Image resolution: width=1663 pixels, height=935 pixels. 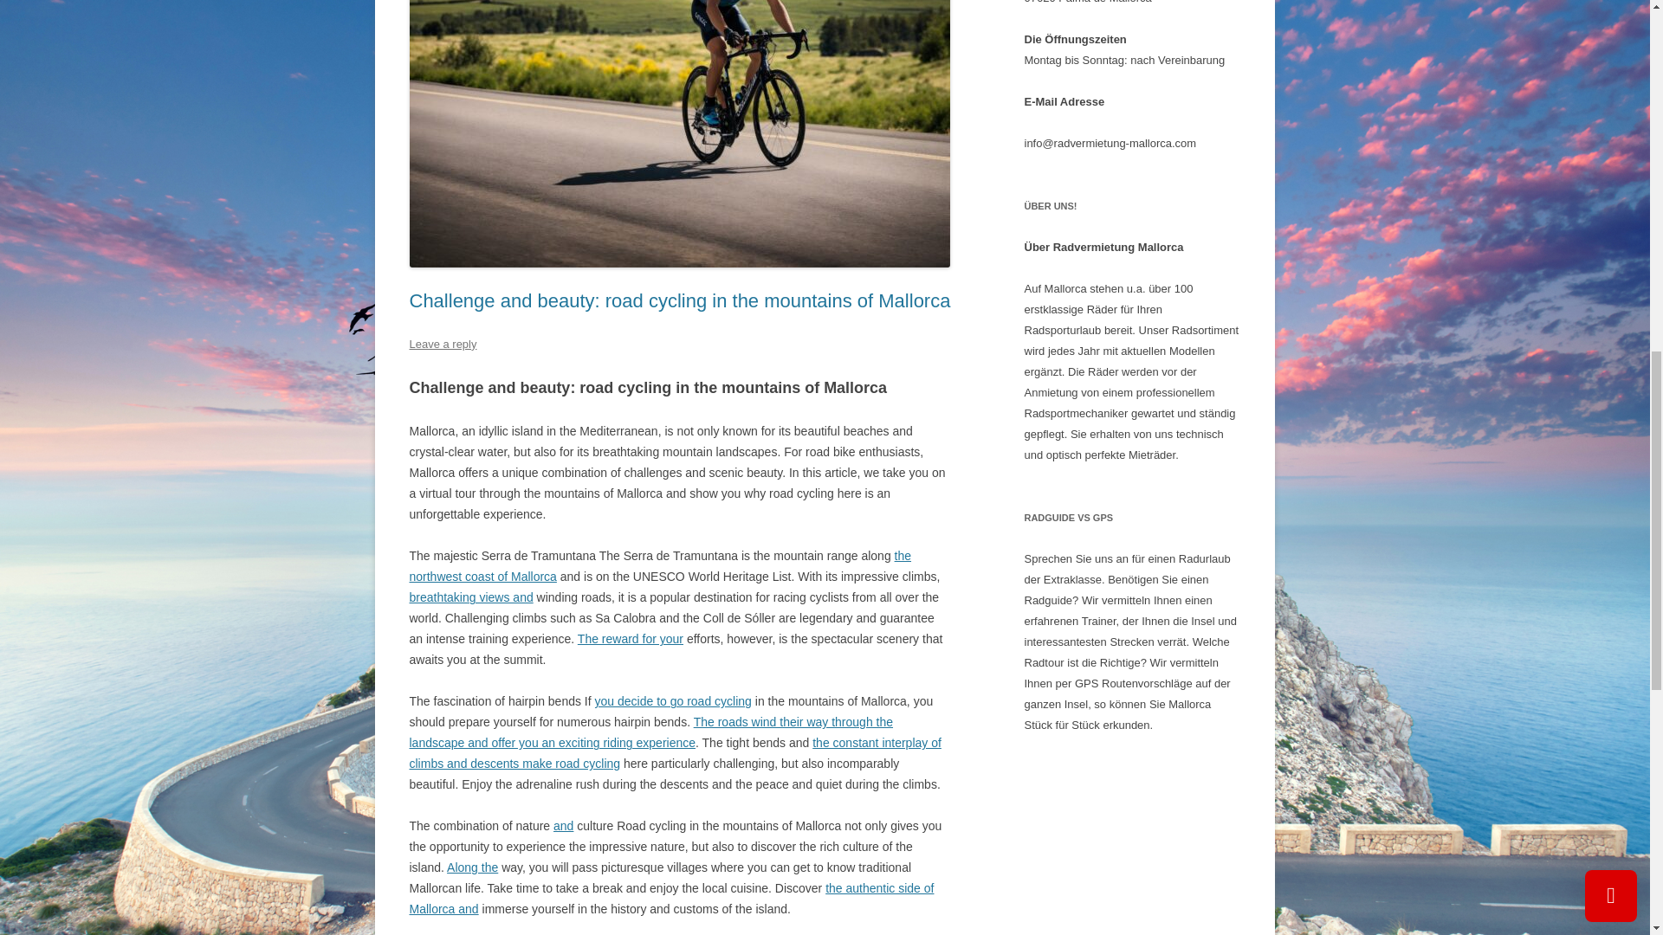 What do you see at coordinates (442, 344) in the screenshot?
I see `Leave a reply` at bounding box center [442, 344].